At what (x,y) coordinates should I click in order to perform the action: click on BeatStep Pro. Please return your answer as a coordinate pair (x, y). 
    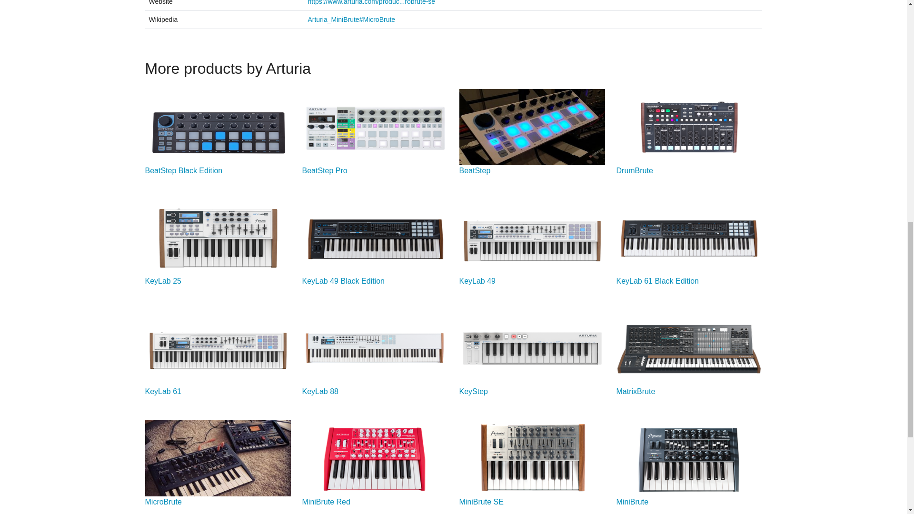
    Looking at the image, I should click on (324, 170).